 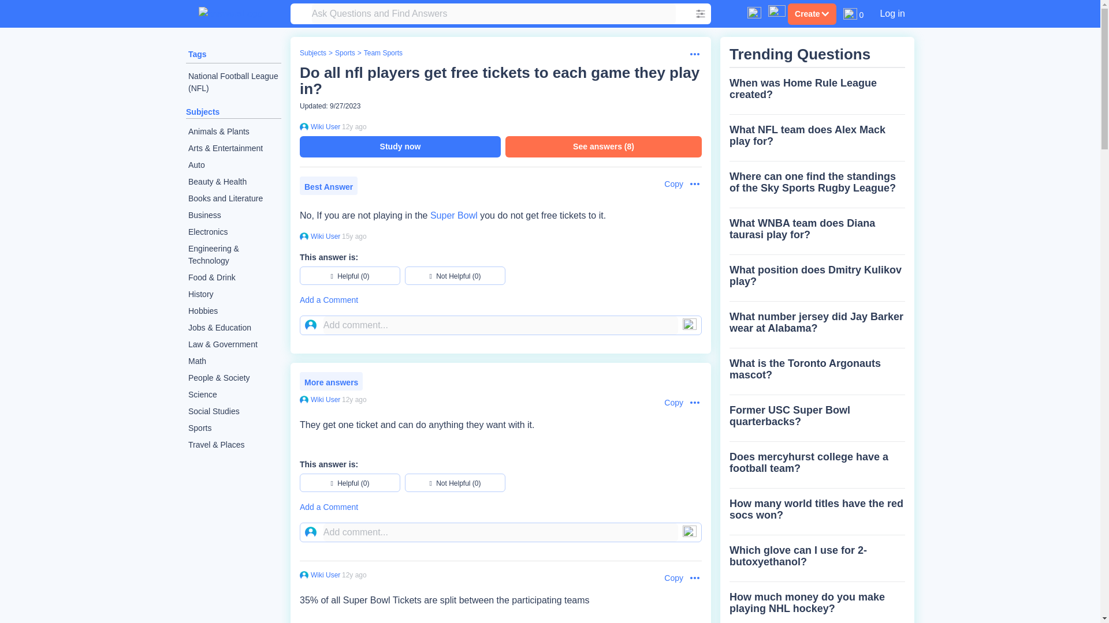 What do you see at coordinates (198, 54) in the screenshot?
I see `Tags` at bounding box center [198, 54].